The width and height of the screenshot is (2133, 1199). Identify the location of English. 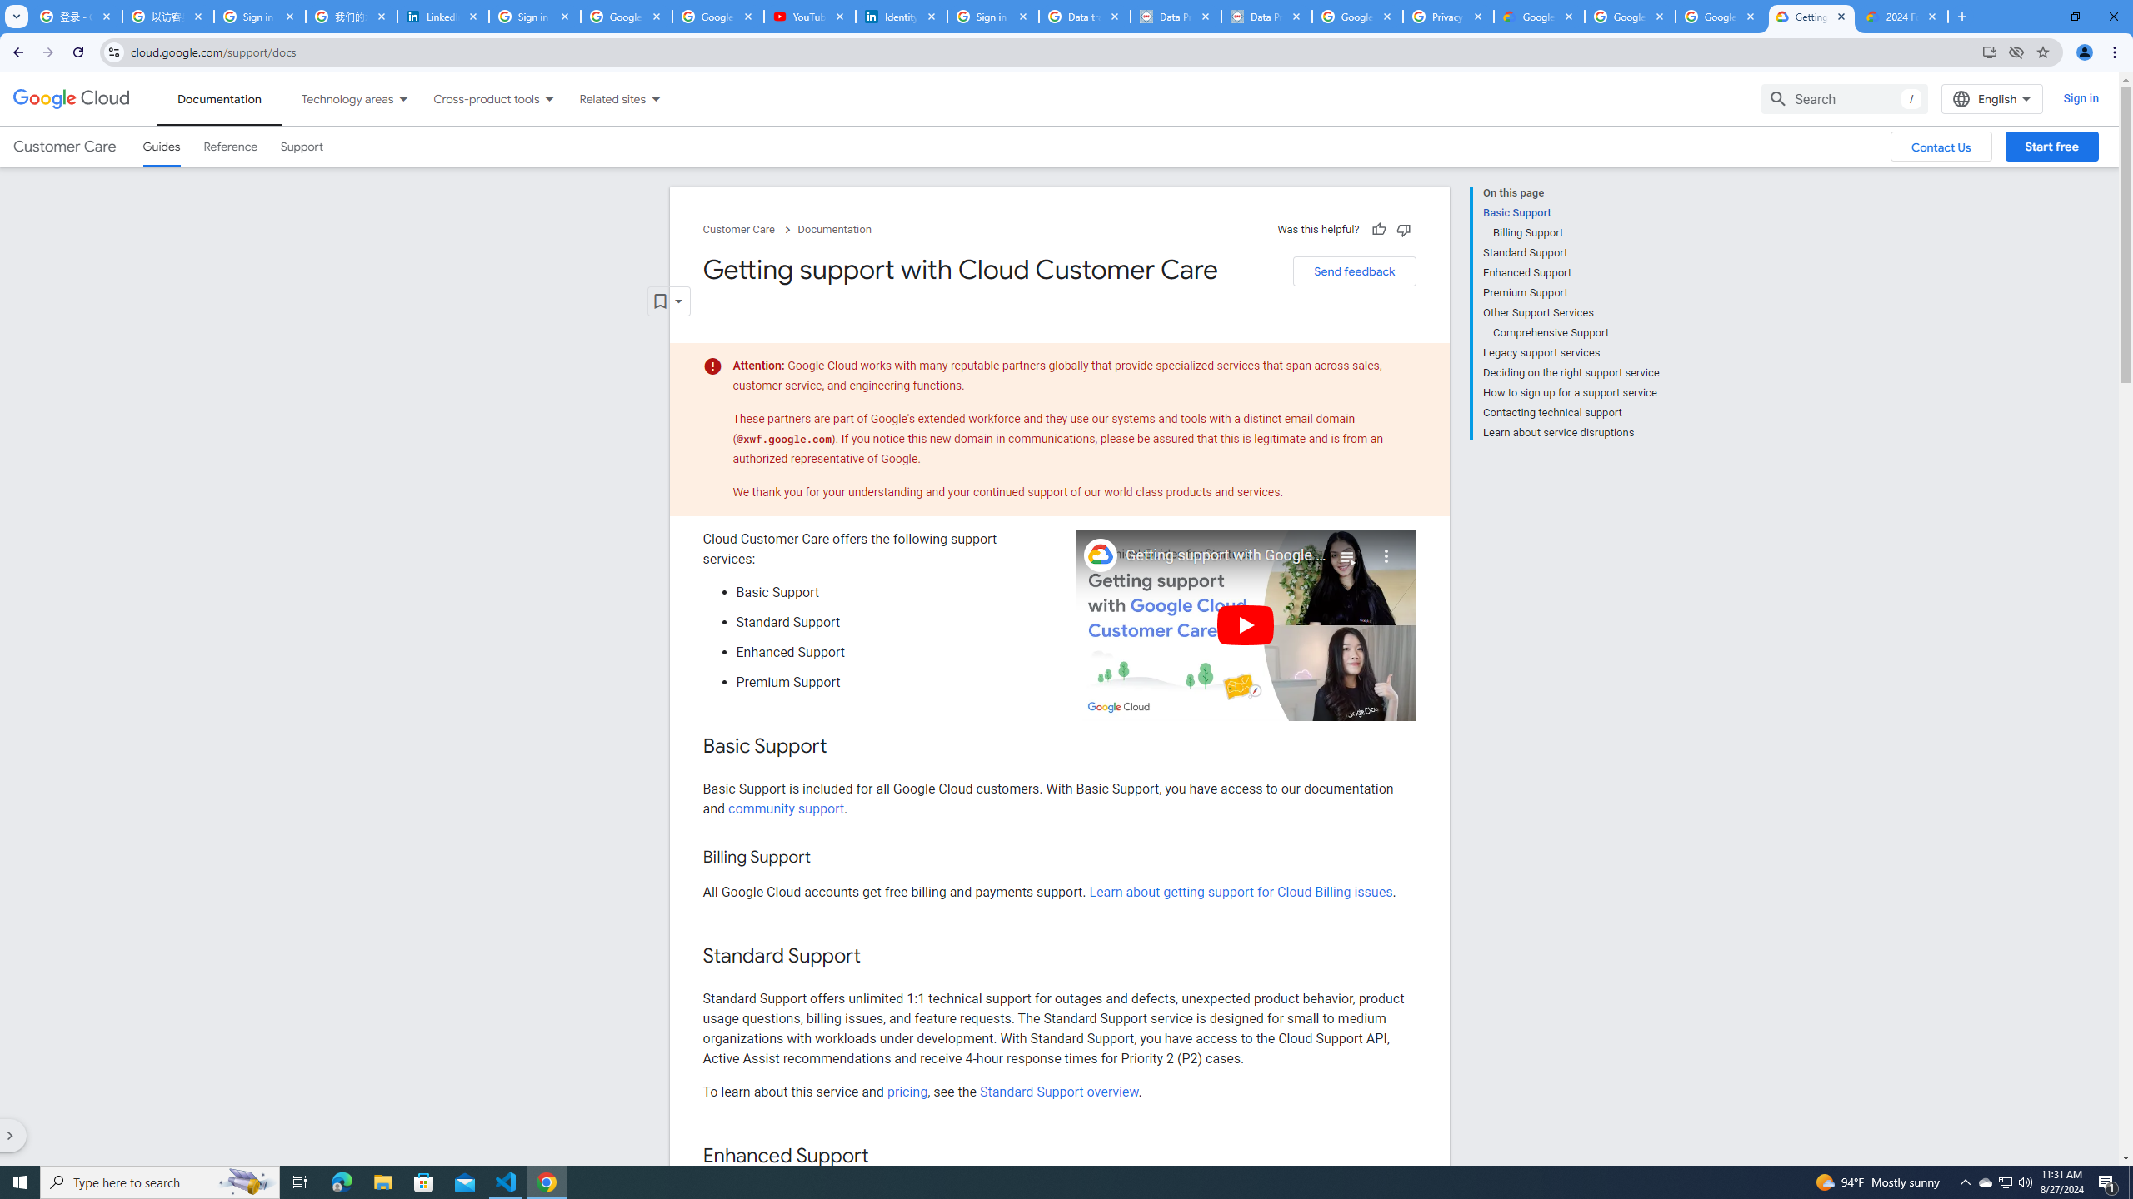
(1991, 98).